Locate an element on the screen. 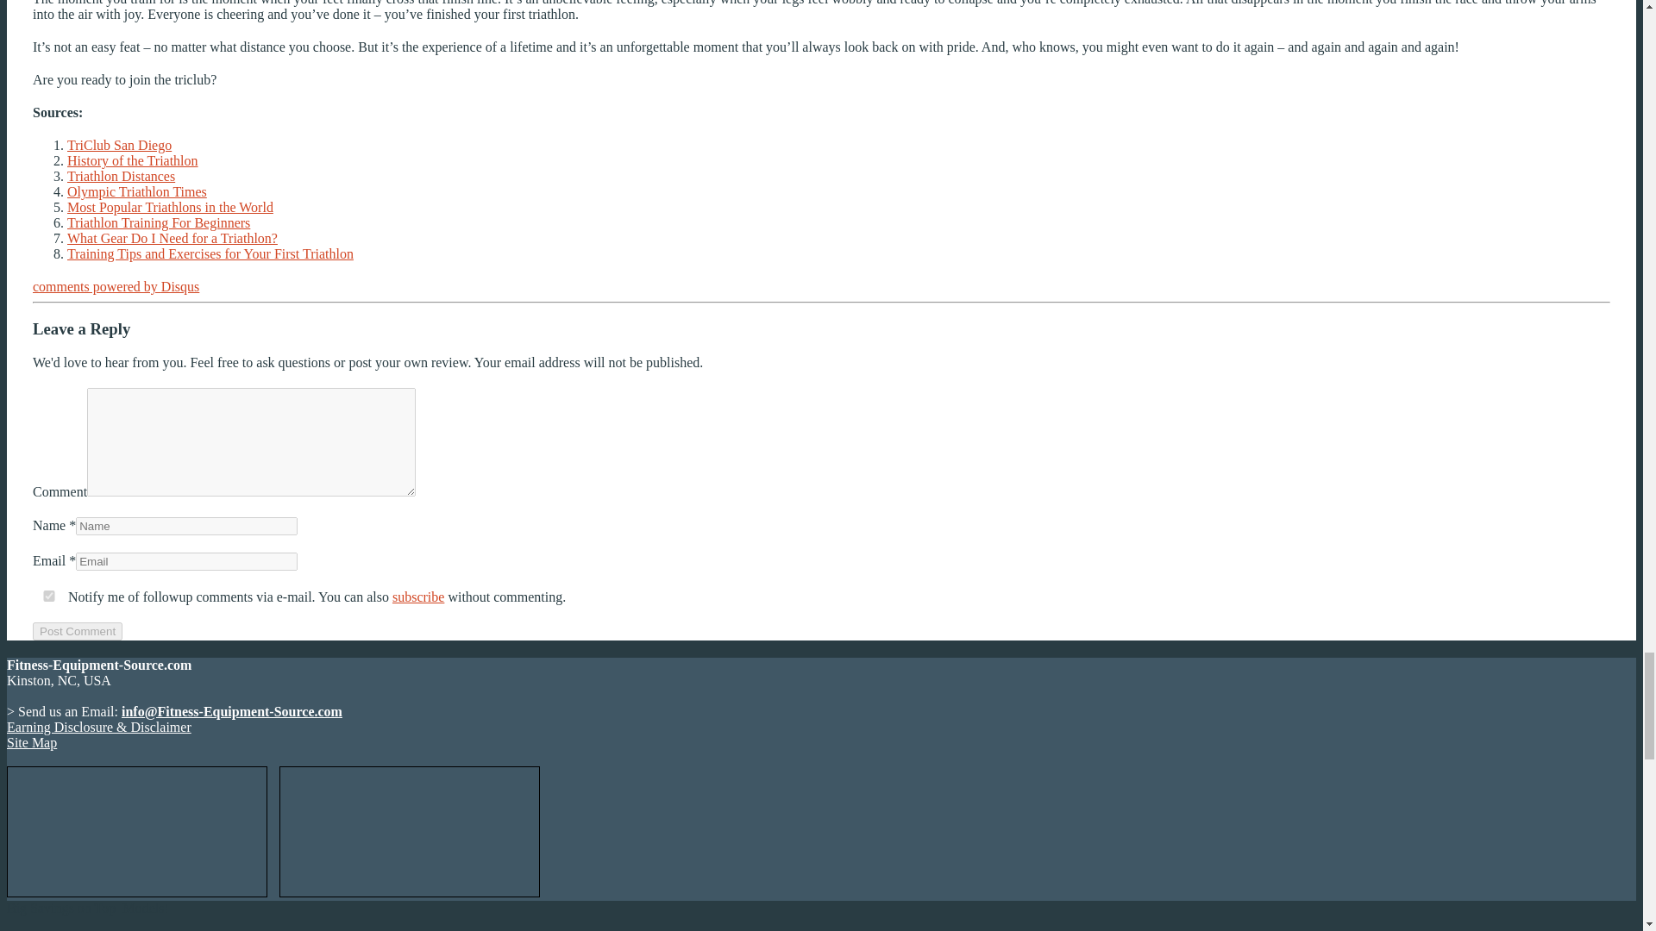 This screenshot has height=931, width=1656. History of the Triathlon is located at coordinates (133, 160).